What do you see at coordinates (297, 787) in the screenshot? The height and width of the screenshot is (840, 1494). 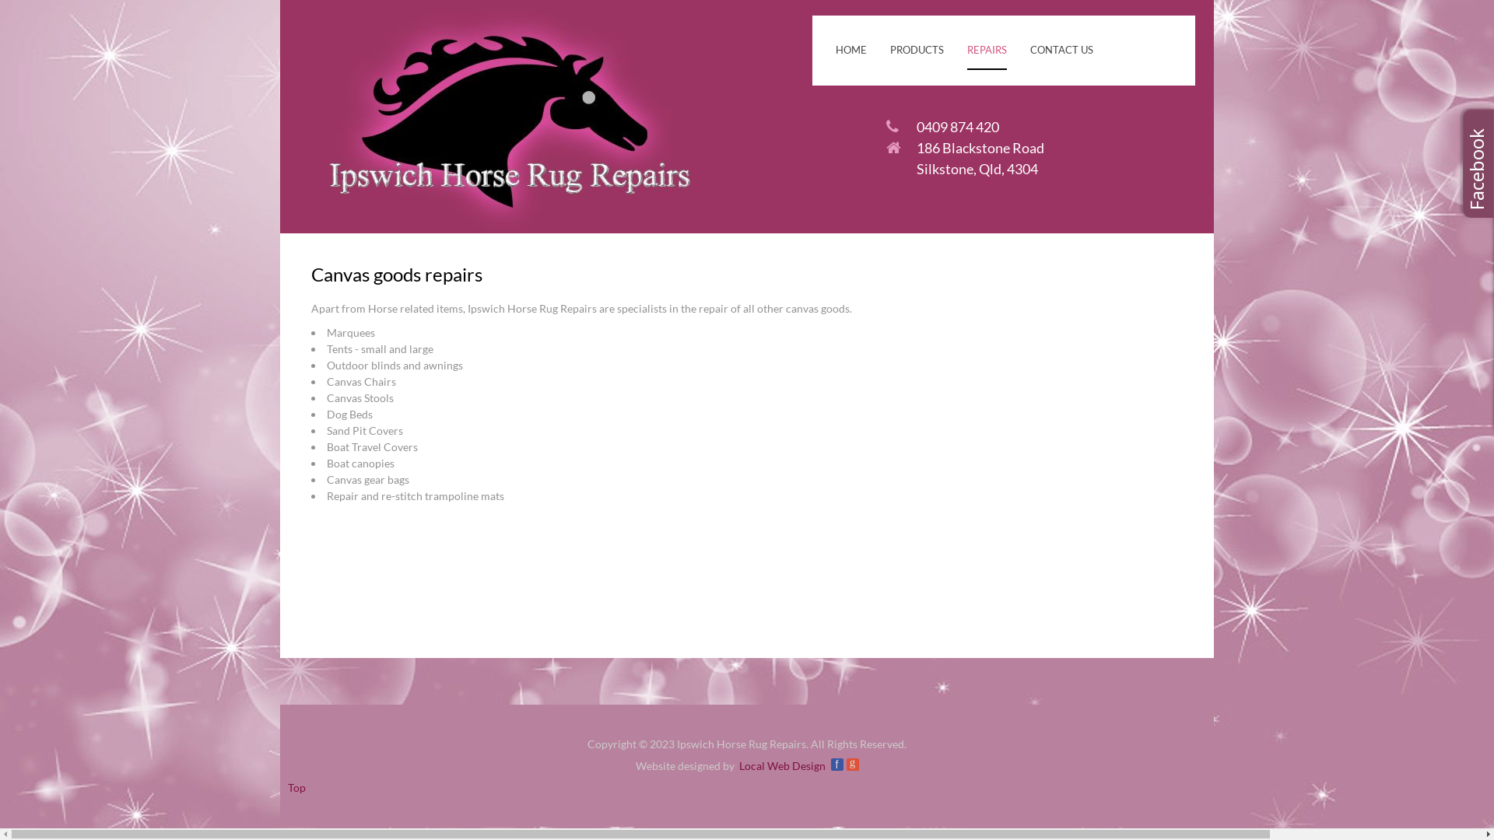 I see `Top` at bounding box center [297, 787].